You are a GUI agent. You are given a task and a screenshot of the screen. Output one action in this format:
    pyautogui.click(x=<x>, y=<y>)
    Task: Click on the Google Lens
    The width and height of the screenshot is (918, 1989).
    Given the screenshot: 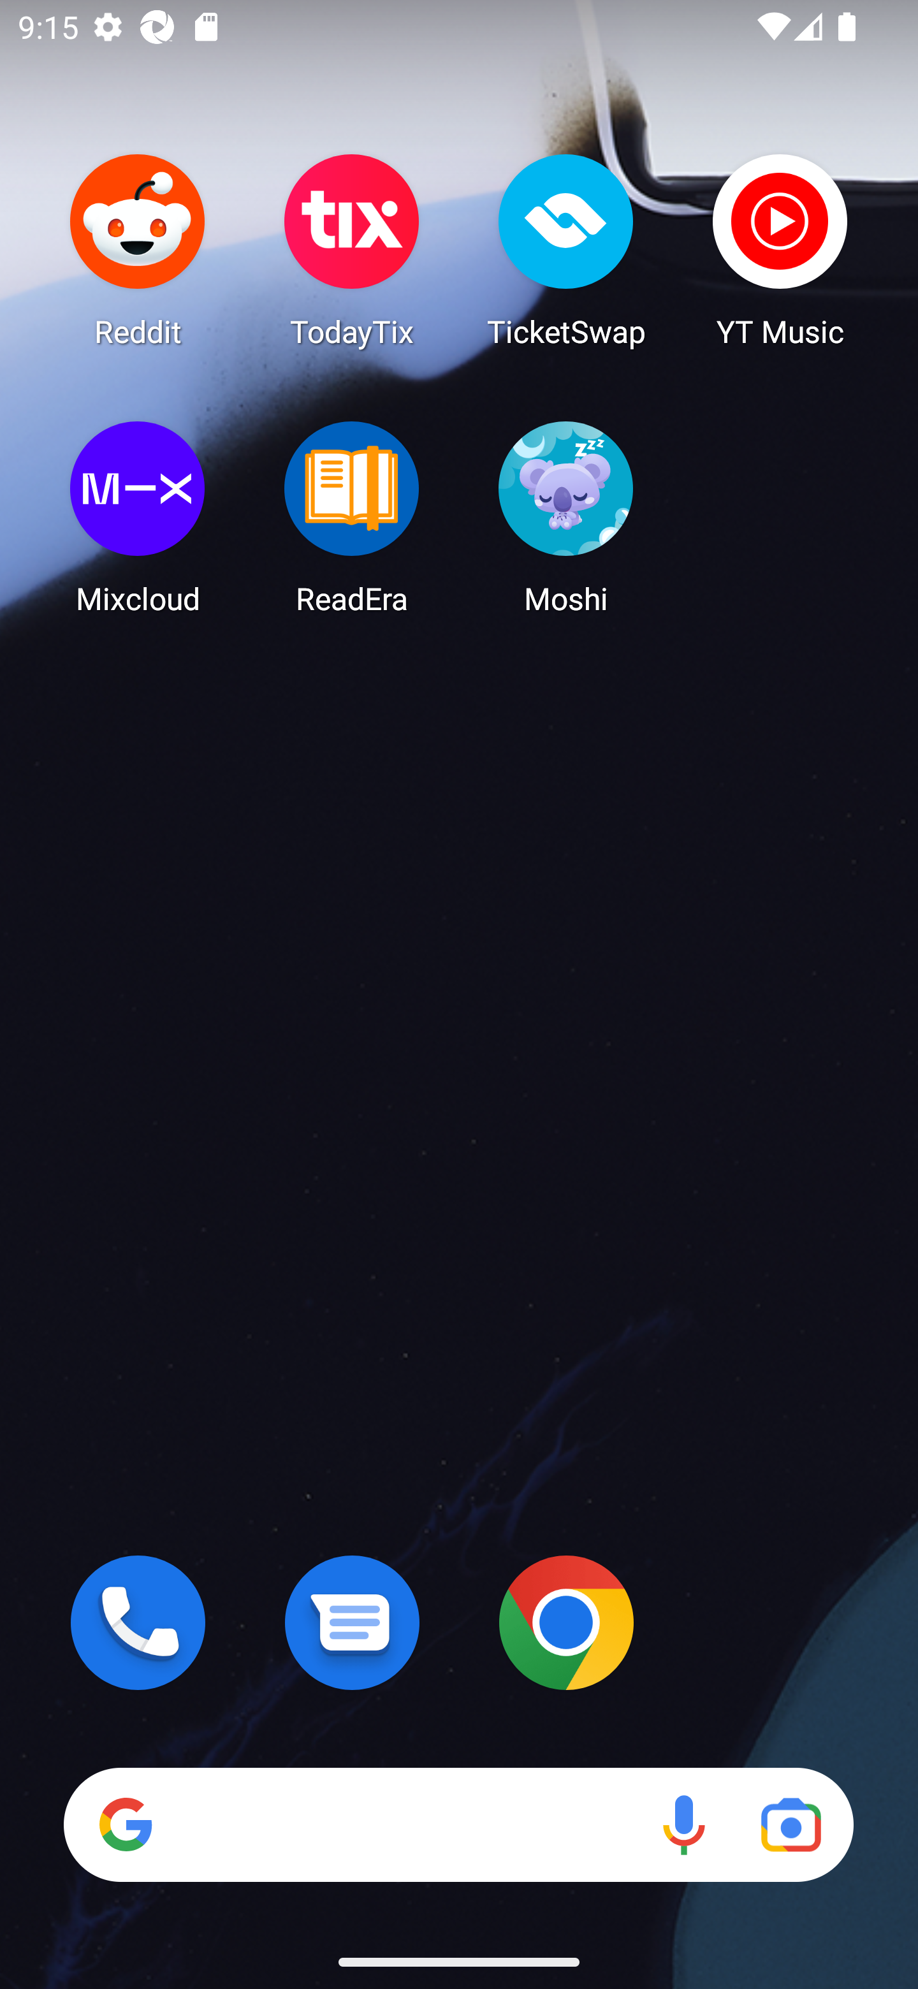 What is the action you would take?
    pyautogui.click(x=790, y=1825)
    